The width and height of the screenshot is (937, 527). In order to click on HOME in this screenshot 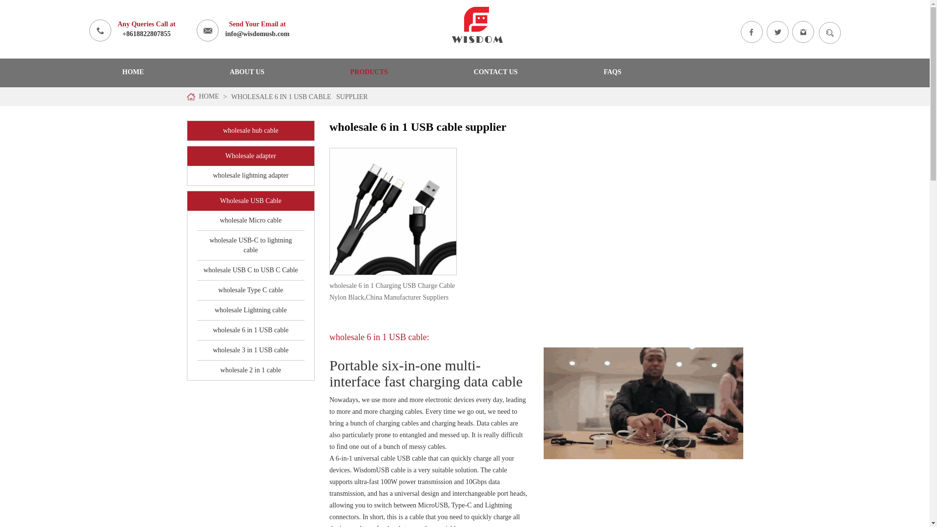, I will do `click(133, 72)`.